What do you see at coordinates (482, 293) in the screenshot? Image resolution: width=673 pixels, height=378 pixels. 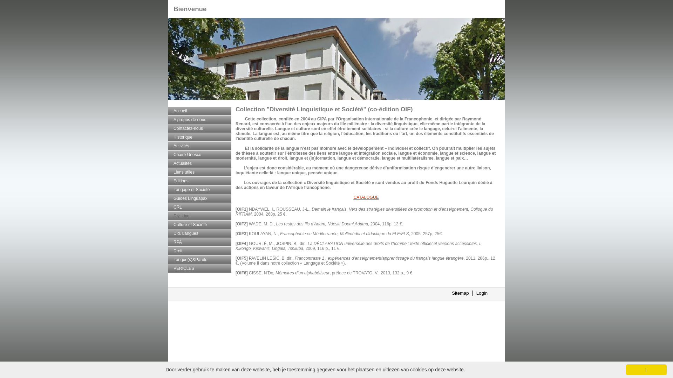 I see `Login` at bounding box center [482, 293].